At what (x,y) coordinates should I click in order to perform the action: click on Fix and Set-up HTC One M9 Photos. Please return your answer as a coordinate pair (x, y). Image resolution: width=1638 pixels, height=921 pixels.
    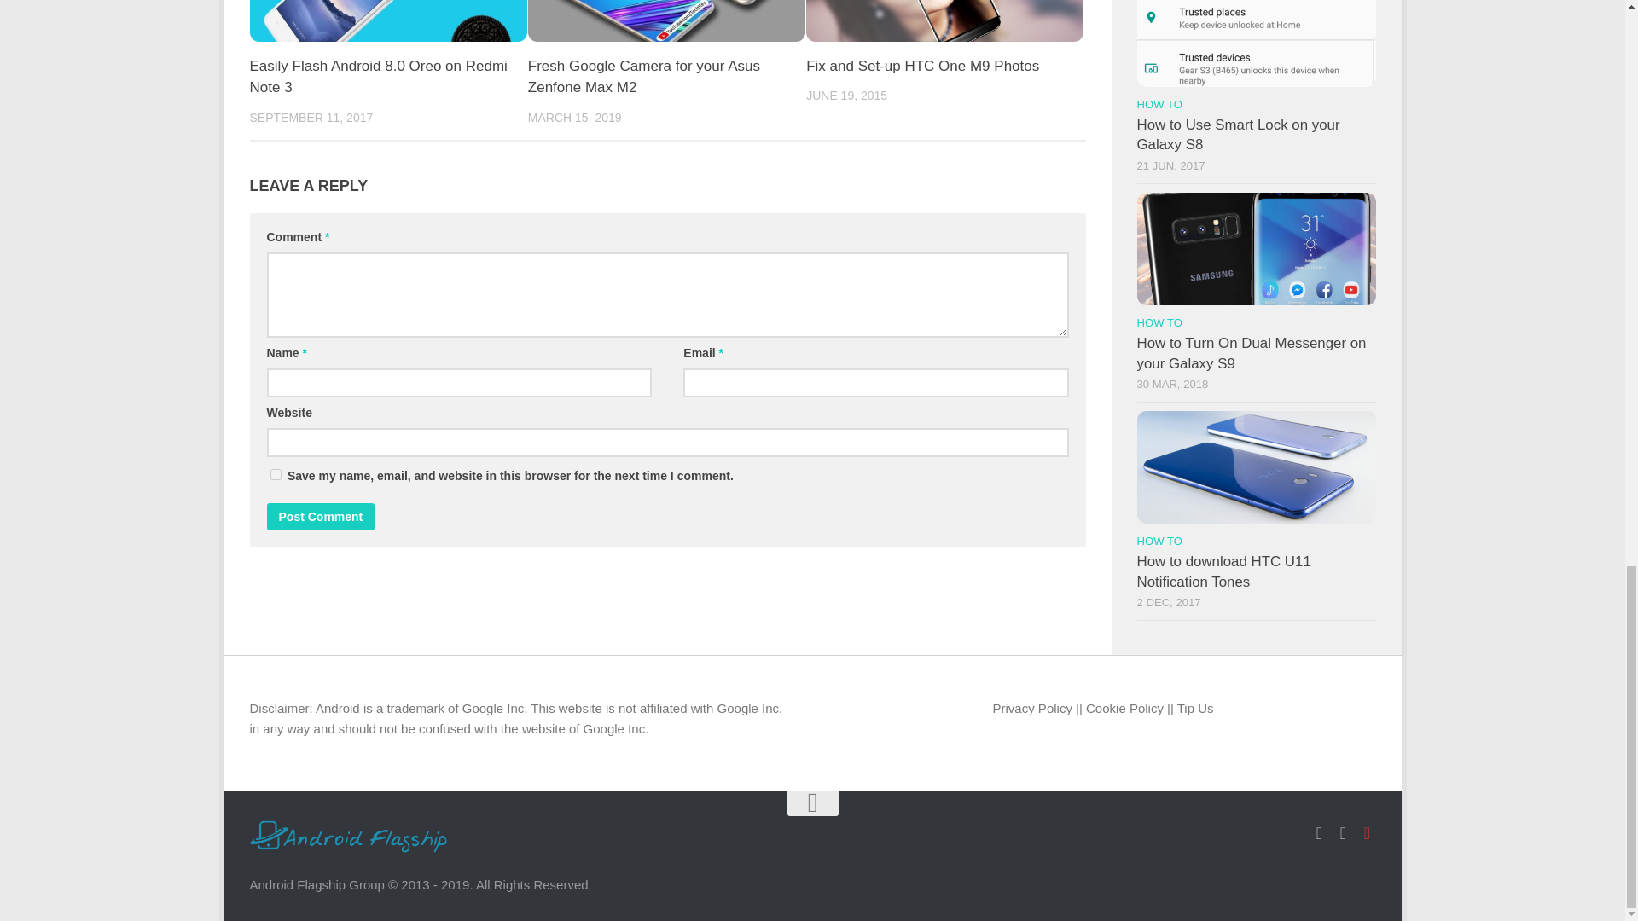
    Looking at the image, I should click on (921, 67).